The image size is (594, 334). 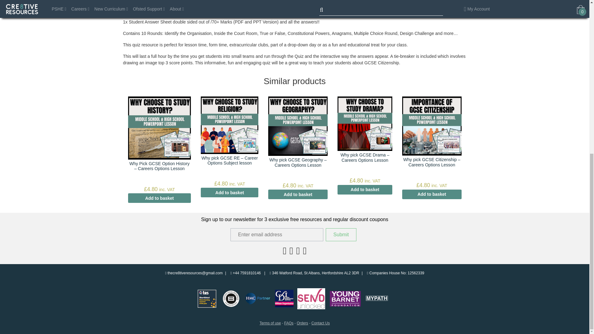 What do you see at coordinates (341, 234) in the screenshot?
I see `Submit` at bounding box center [341, 234].